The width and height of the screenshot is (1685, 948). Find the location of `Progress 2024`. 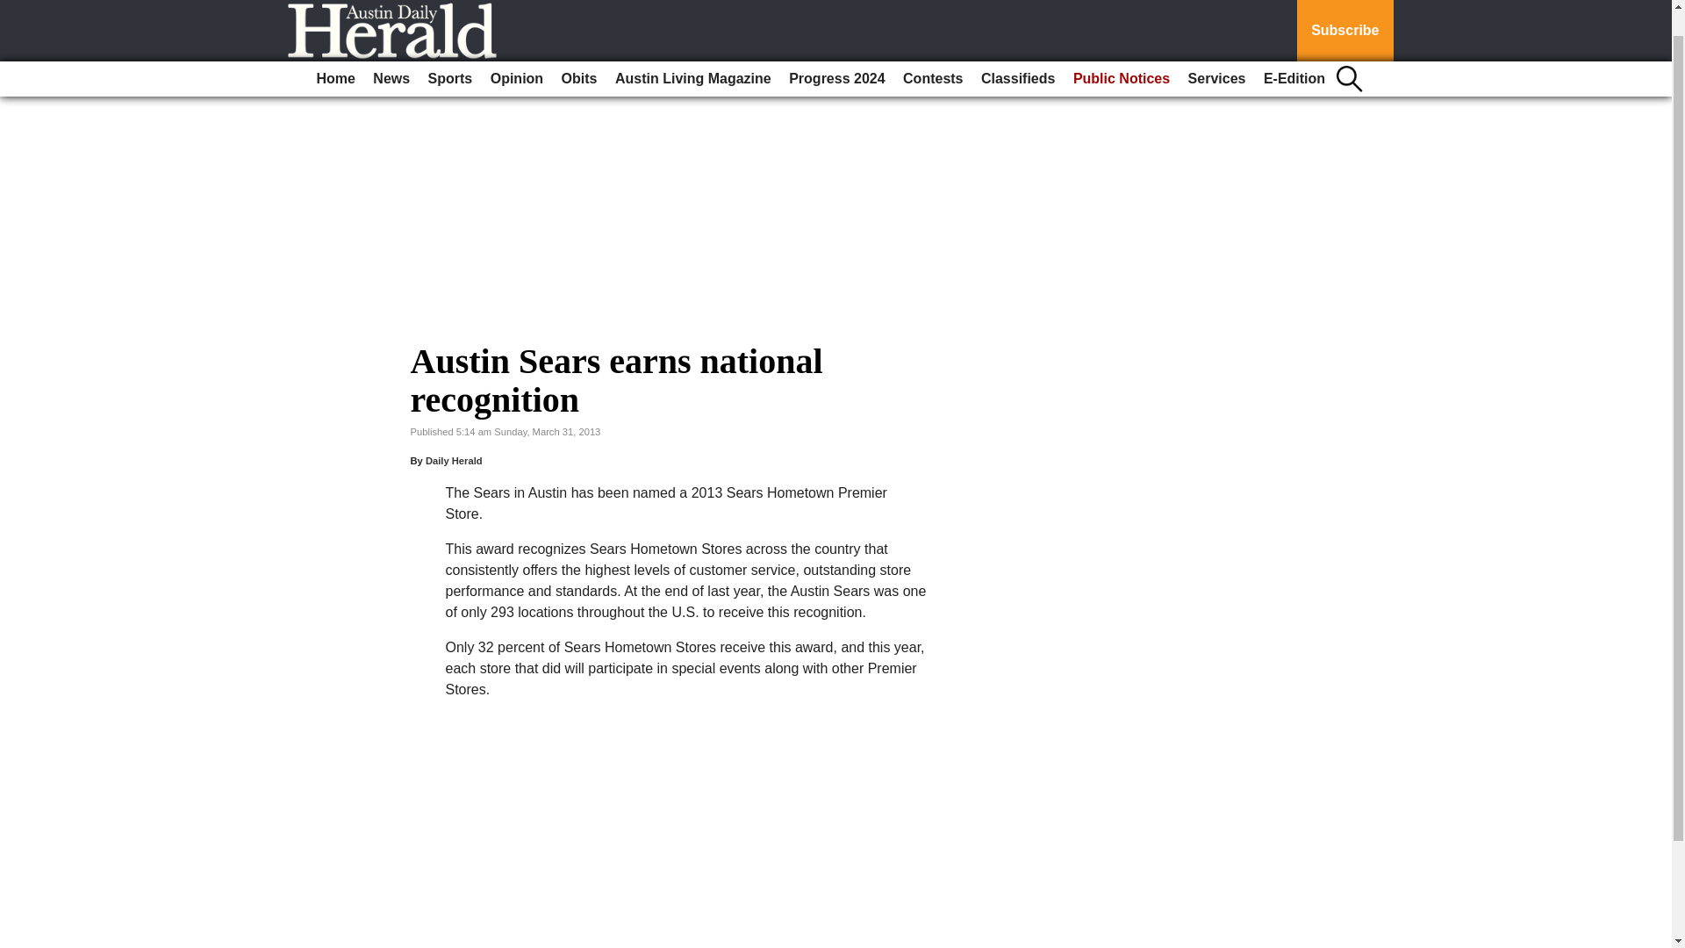

Progress 2024 is located at coordinates (835, 51).